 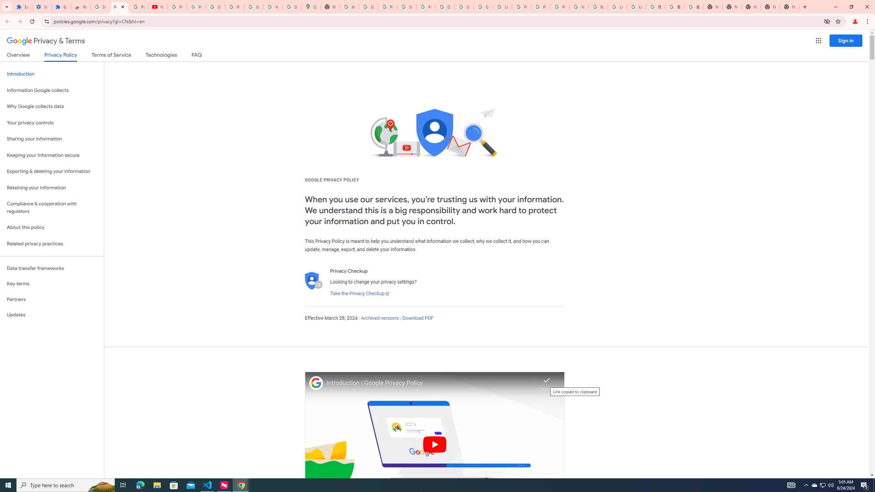 What do you see at coordinates (52, 155) in the screenshot?
I see `Keeping your information secure` at bounding box center [52, 155].